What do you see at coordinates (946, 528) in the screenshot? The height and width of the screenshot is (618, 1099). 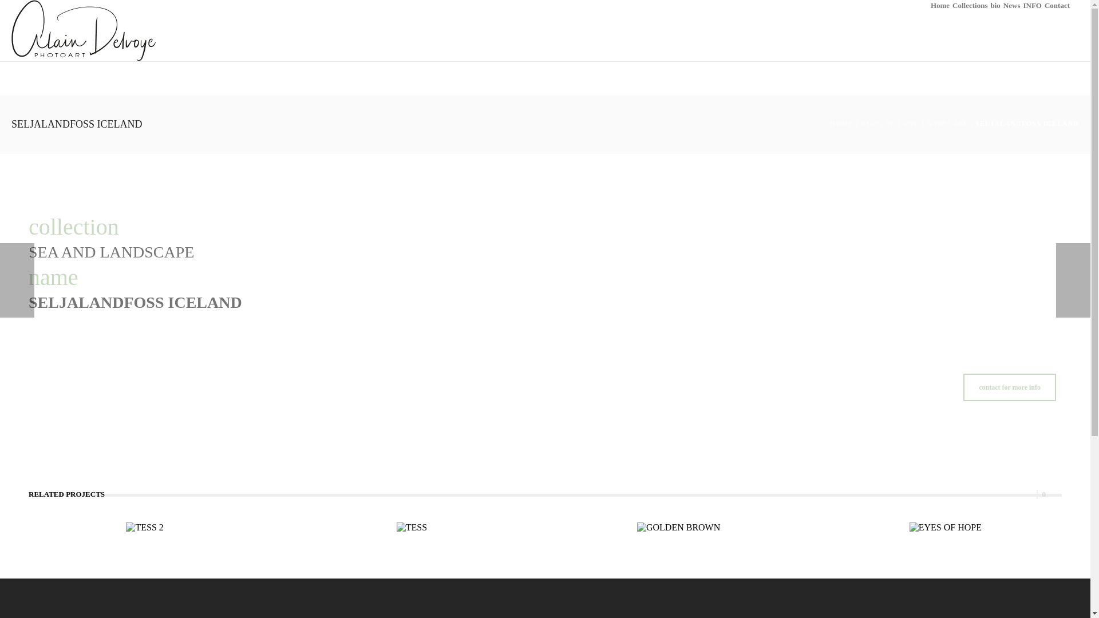 I see `EYES OF HOPE` at bounding box center [946, 528].